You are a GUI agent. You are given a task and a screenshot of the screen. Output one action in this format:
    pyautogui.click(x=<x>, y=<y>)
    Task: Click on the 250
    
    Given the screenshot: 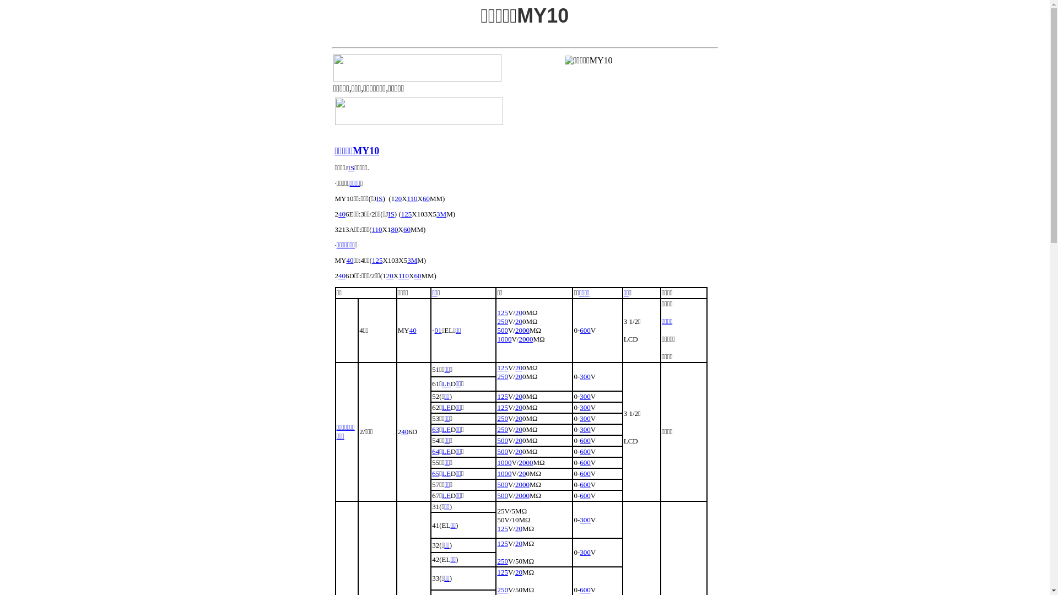 What is the action you would take?
    pyautogui.click(x=503, y=377)
    